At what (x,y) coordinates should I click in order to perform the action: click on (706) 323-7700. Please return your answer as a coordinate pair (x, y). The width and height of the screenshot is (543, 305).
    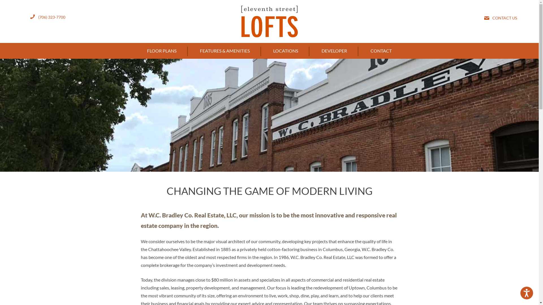
    Looking at the image, I should click on (52, 17).